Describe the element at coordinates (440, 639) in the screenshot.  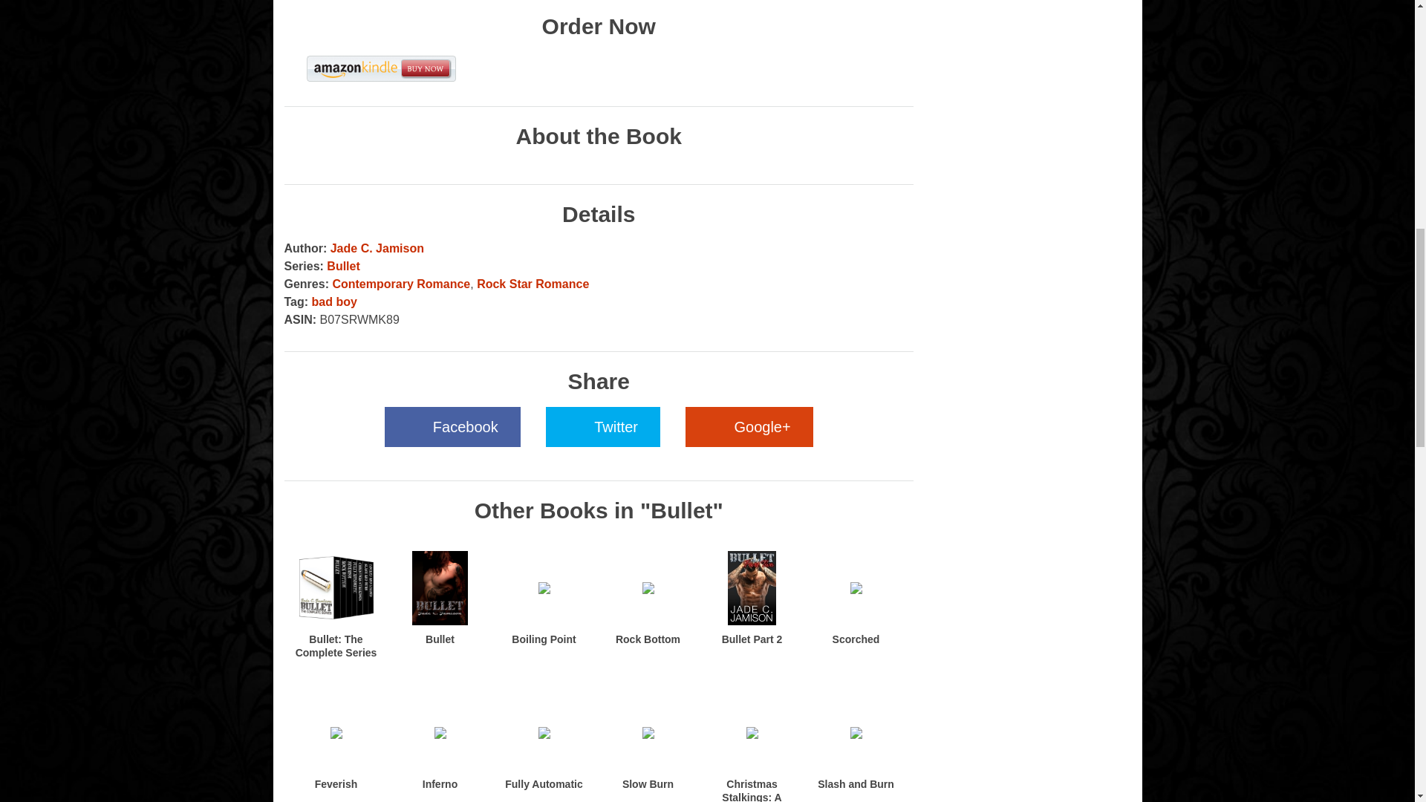
I see `Bullet` at that location.